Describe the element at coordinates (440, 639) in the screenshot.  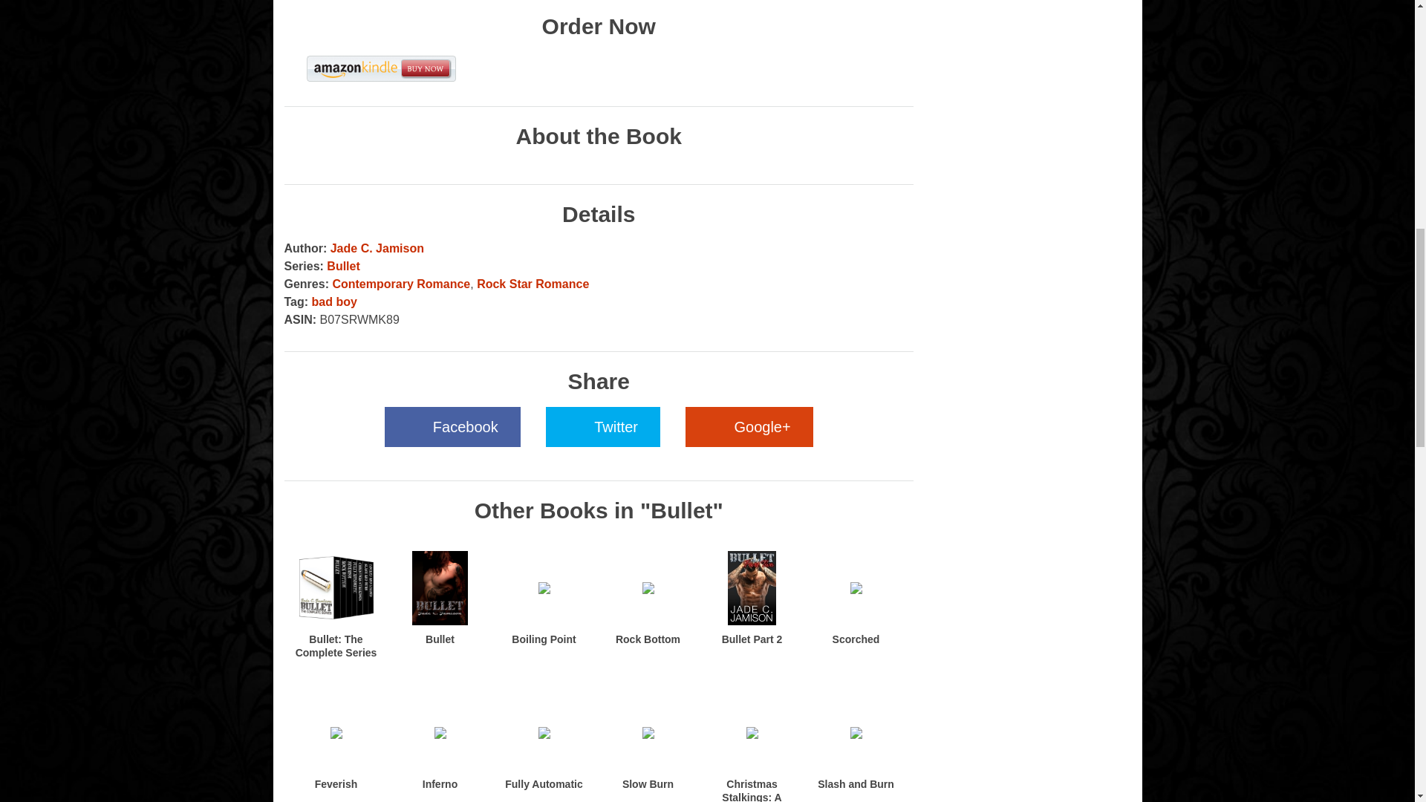
I see `Bullet` at that location.